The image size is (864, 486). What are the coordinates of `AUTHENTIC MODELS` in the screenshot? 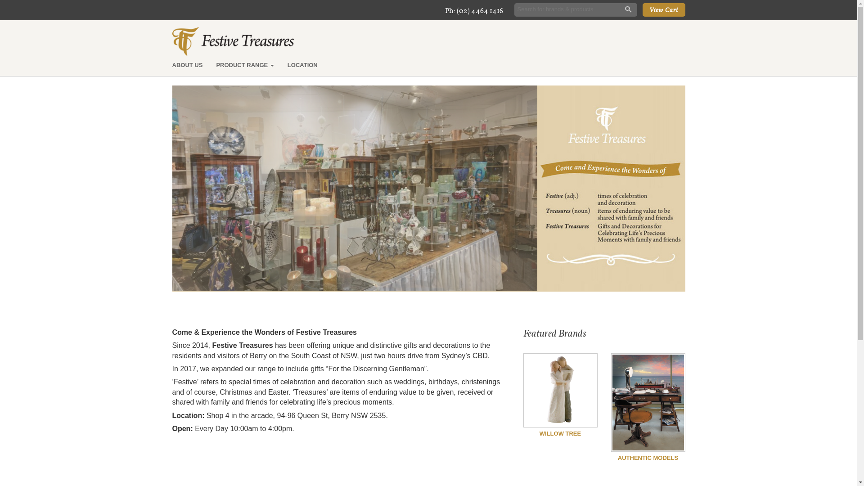 It's located at (648, 408).